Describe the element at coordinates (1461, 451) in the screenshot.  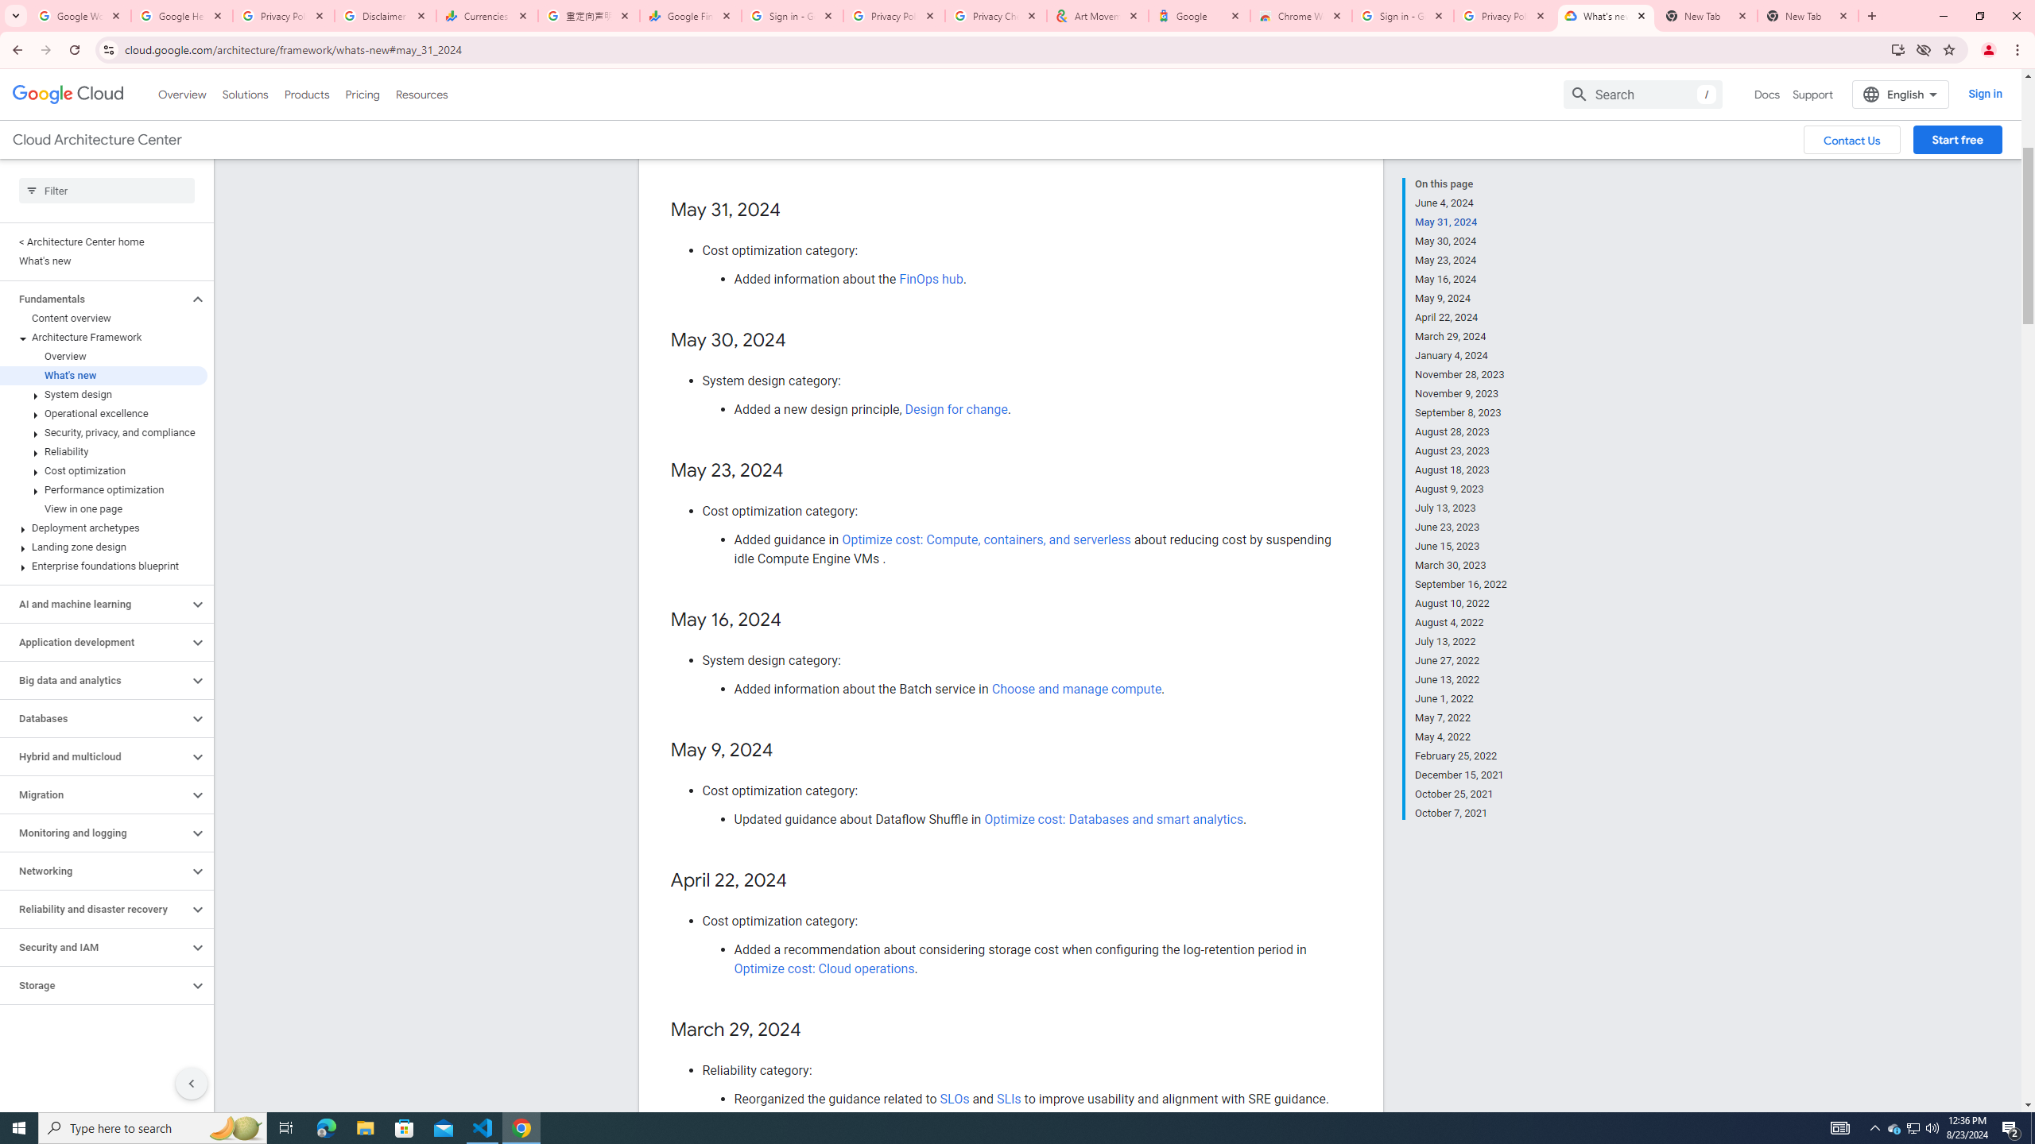
I see `August 23, 2023` at that location.